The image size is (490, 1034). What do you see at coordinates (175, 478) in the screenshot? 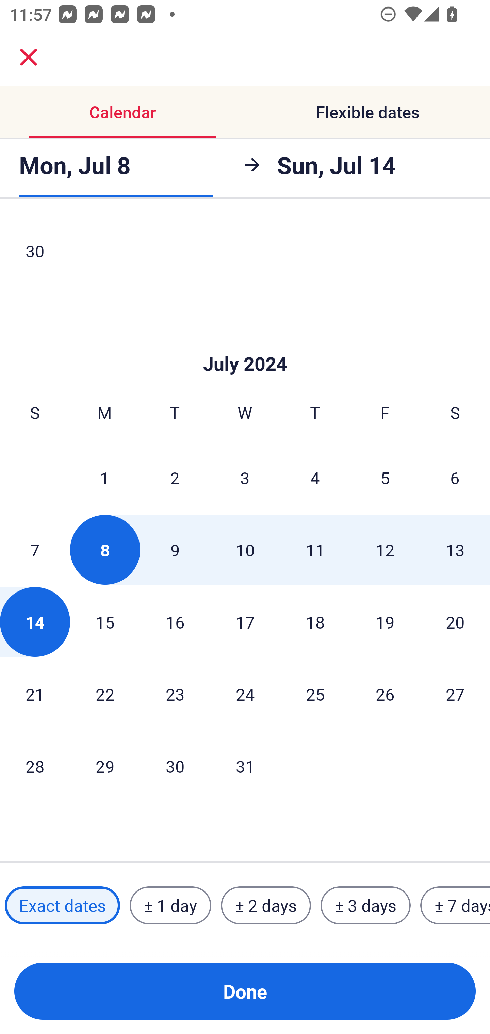
I see `2 Tuesday, July 2, 2024` at bounding box center [175, 478].